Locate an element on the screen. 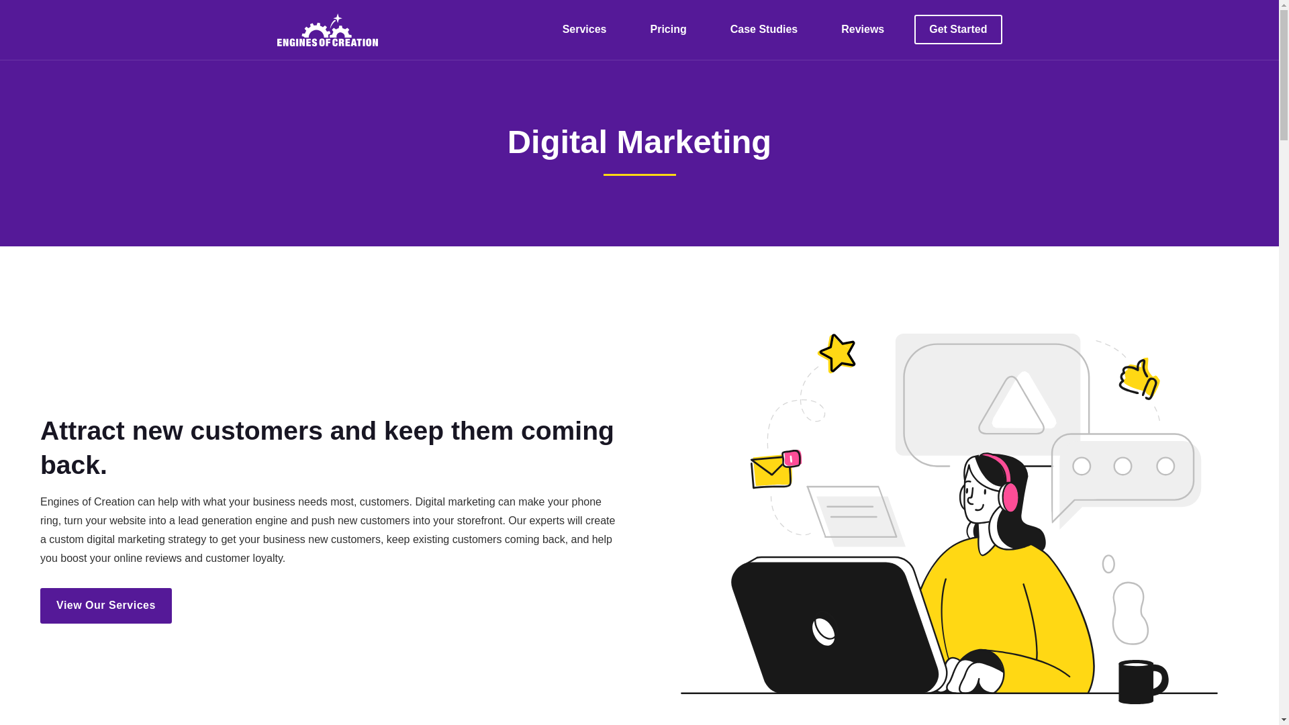 The height and width of the screenshot is (725, 1289). Services is located at coordinates (584, 29).